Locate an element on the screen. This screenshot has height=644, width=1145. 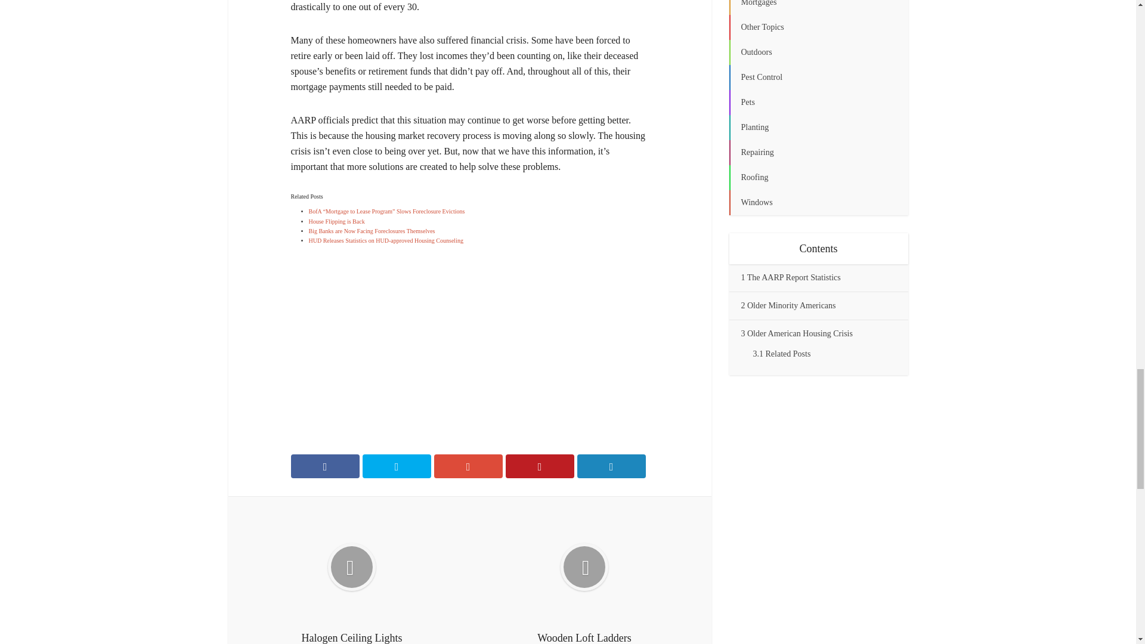
Wooden Loft Ladders is located at coordinates (584, 576).